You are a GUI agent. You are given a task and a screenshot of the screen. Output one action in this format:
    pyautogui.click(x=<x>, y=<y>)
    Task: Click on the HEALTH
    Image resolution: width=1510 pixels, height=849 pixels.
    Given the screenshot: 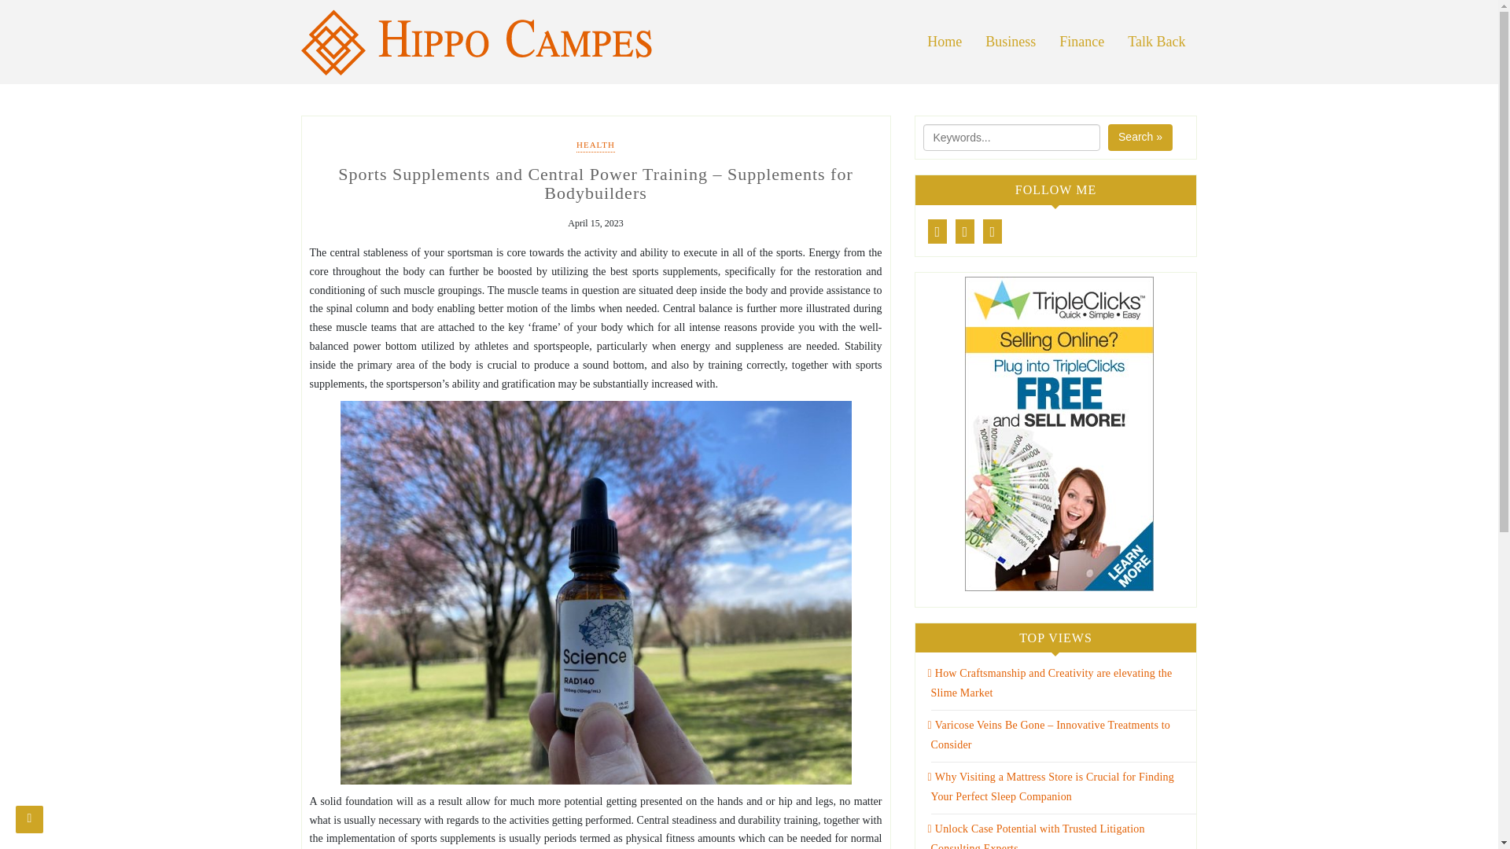 What is the action you would take?
    pyautogui.click(x=595, y=146)
    